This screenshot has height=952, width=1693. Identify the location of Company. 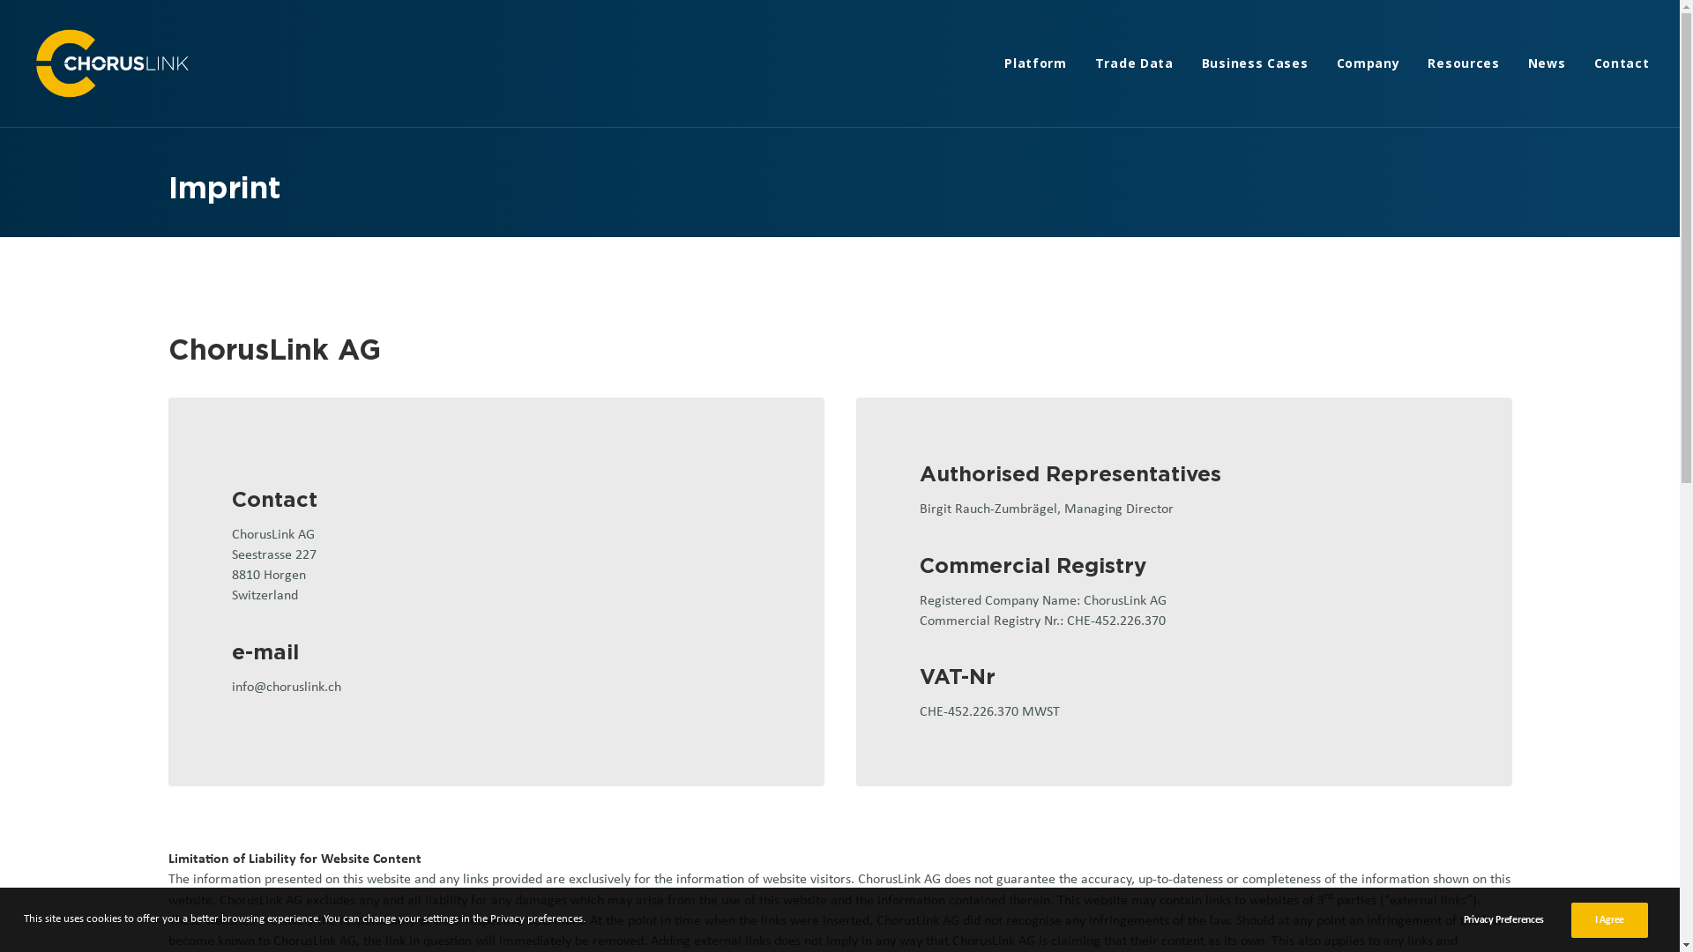
(1369, 63).